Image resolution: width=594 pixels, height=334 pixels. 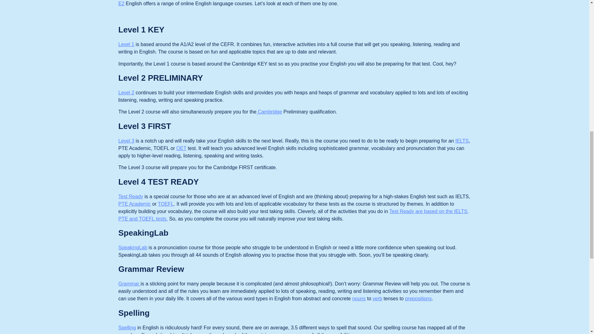 What do you see at coordinates (126, 141) in the screenshot?
I see `Level 3` at bounding box center [126, 141].